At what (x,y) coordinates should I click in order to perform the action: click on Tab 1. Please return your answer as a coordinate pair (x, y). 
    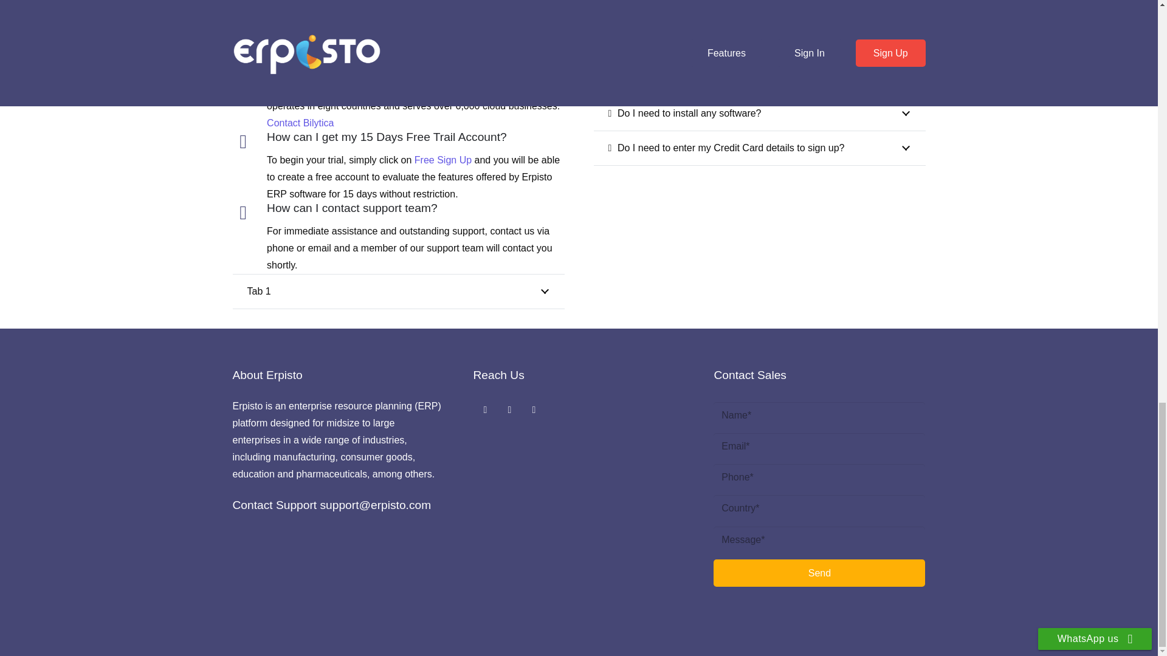
    Looking at the image, I should click on (398, 292).